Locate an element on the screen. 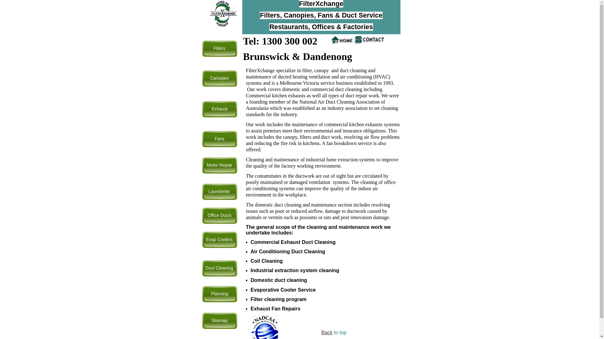  Evap Coolers is located at coordinates (220, 240).